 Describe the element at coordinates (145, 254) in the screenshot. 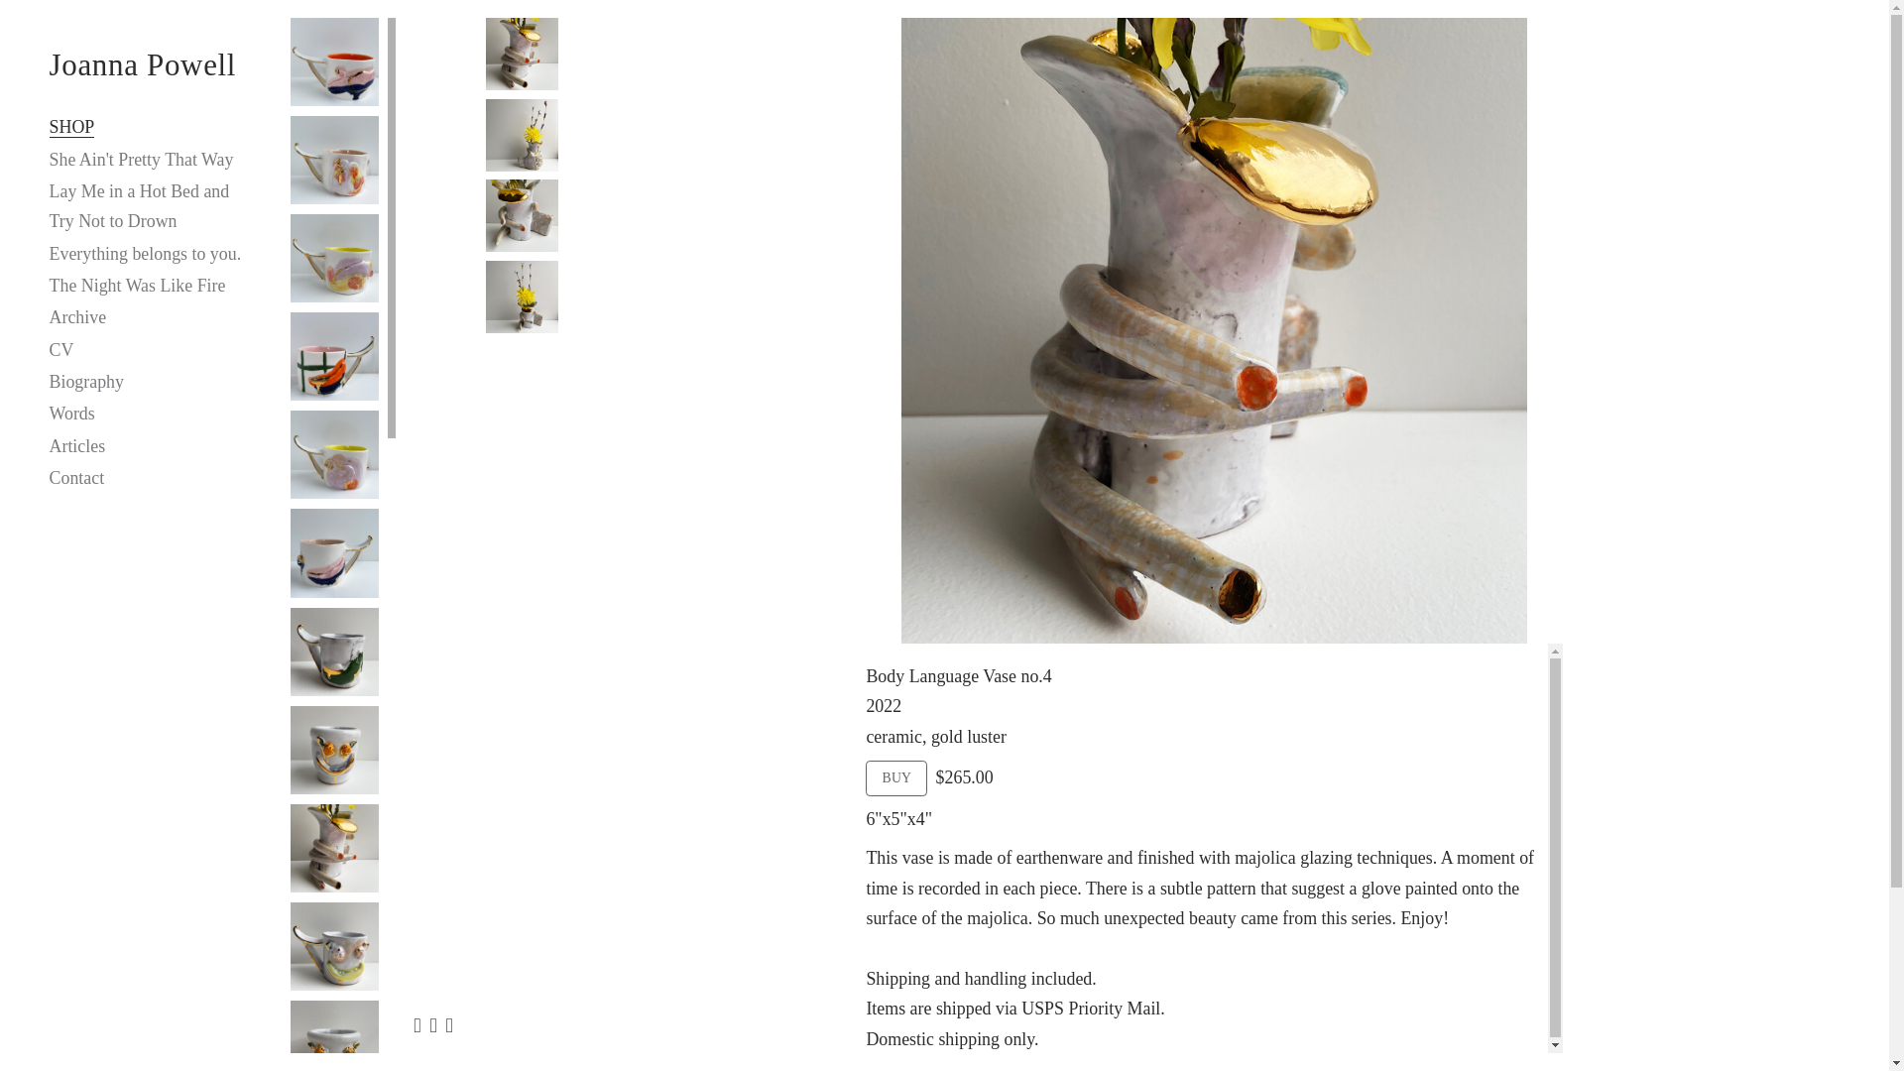

I see `Everything belongs to you.` at that location.